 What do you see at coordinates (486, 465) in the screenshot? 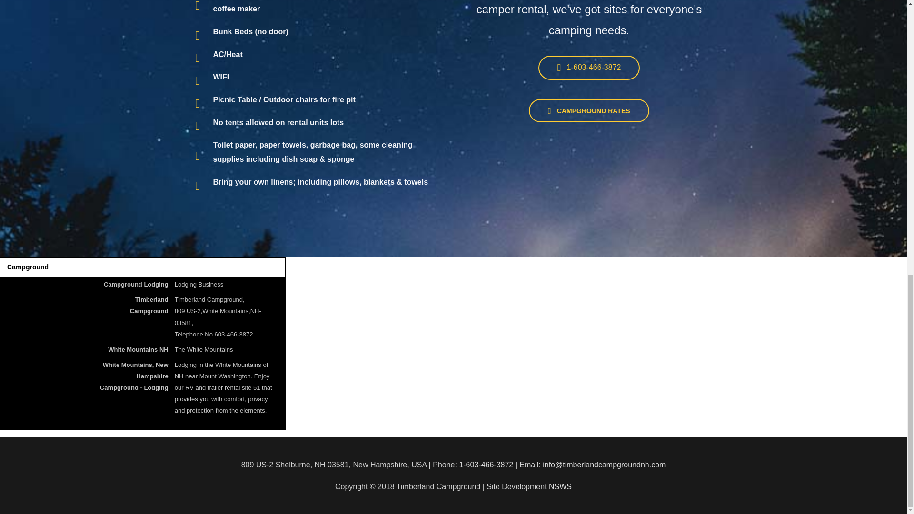
I see `1-603-466-3872` at bounding box center [486, 465].